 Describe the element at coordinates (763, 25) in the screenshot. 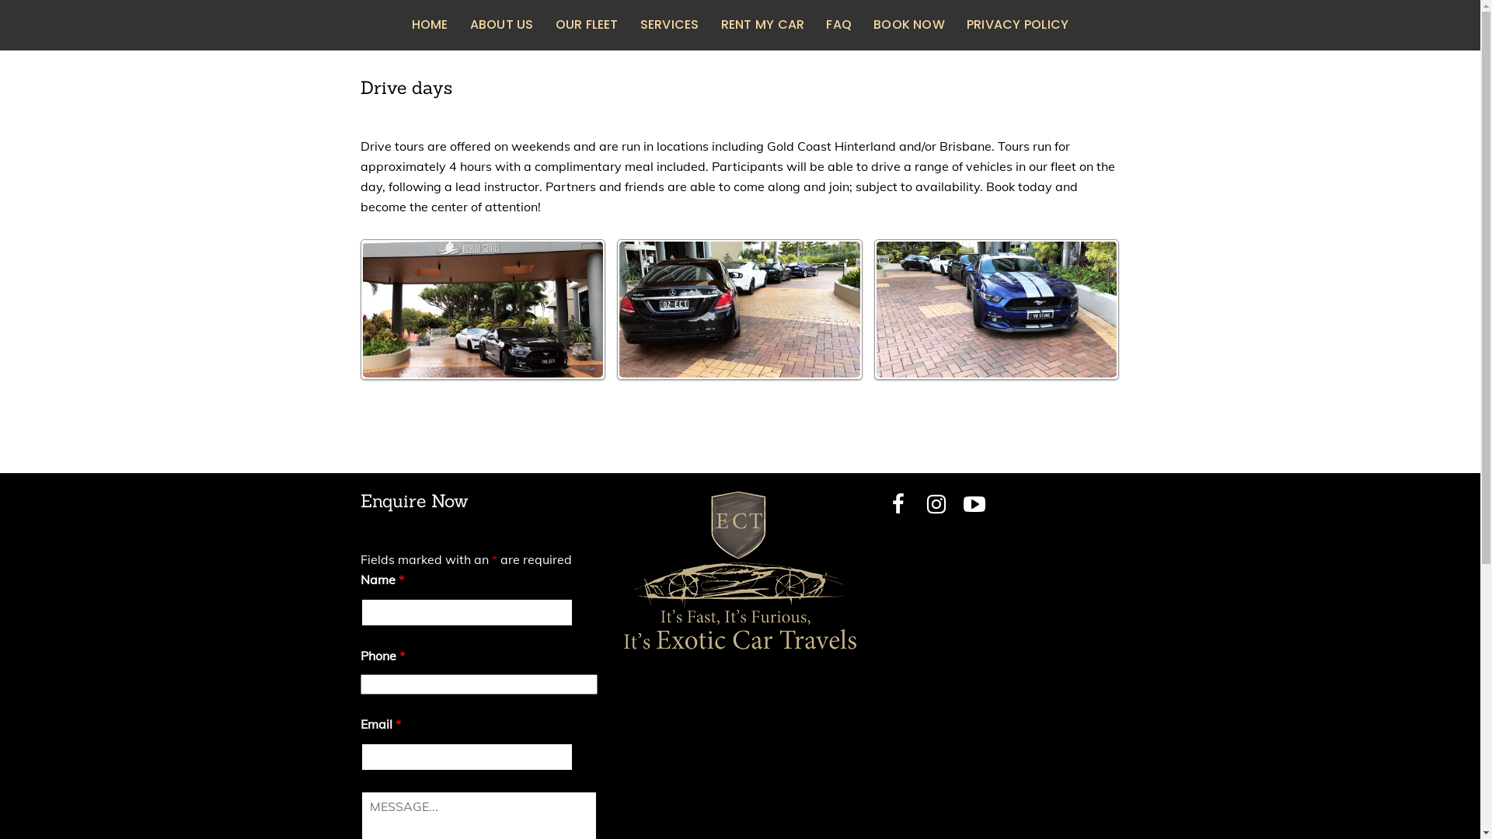

I see `RENT MY CAR` at that location.